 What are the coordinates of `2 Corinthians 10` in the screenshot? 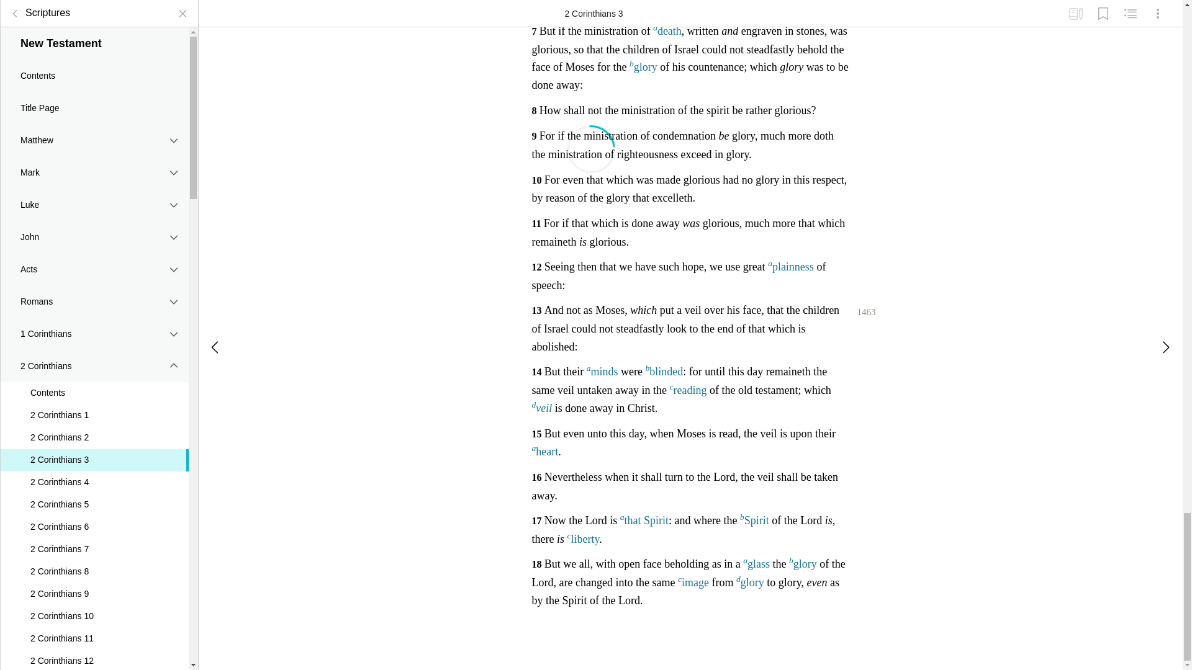 It's located at (94, 217).